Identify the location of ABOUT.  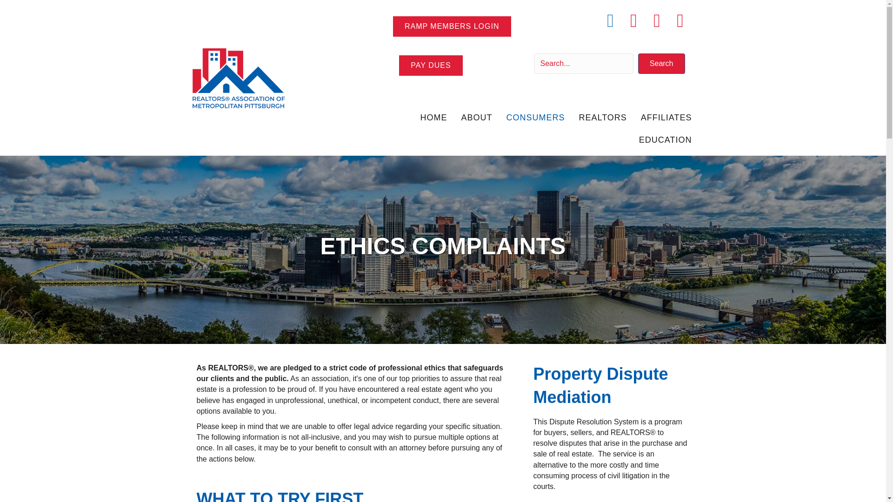
(476, 118).